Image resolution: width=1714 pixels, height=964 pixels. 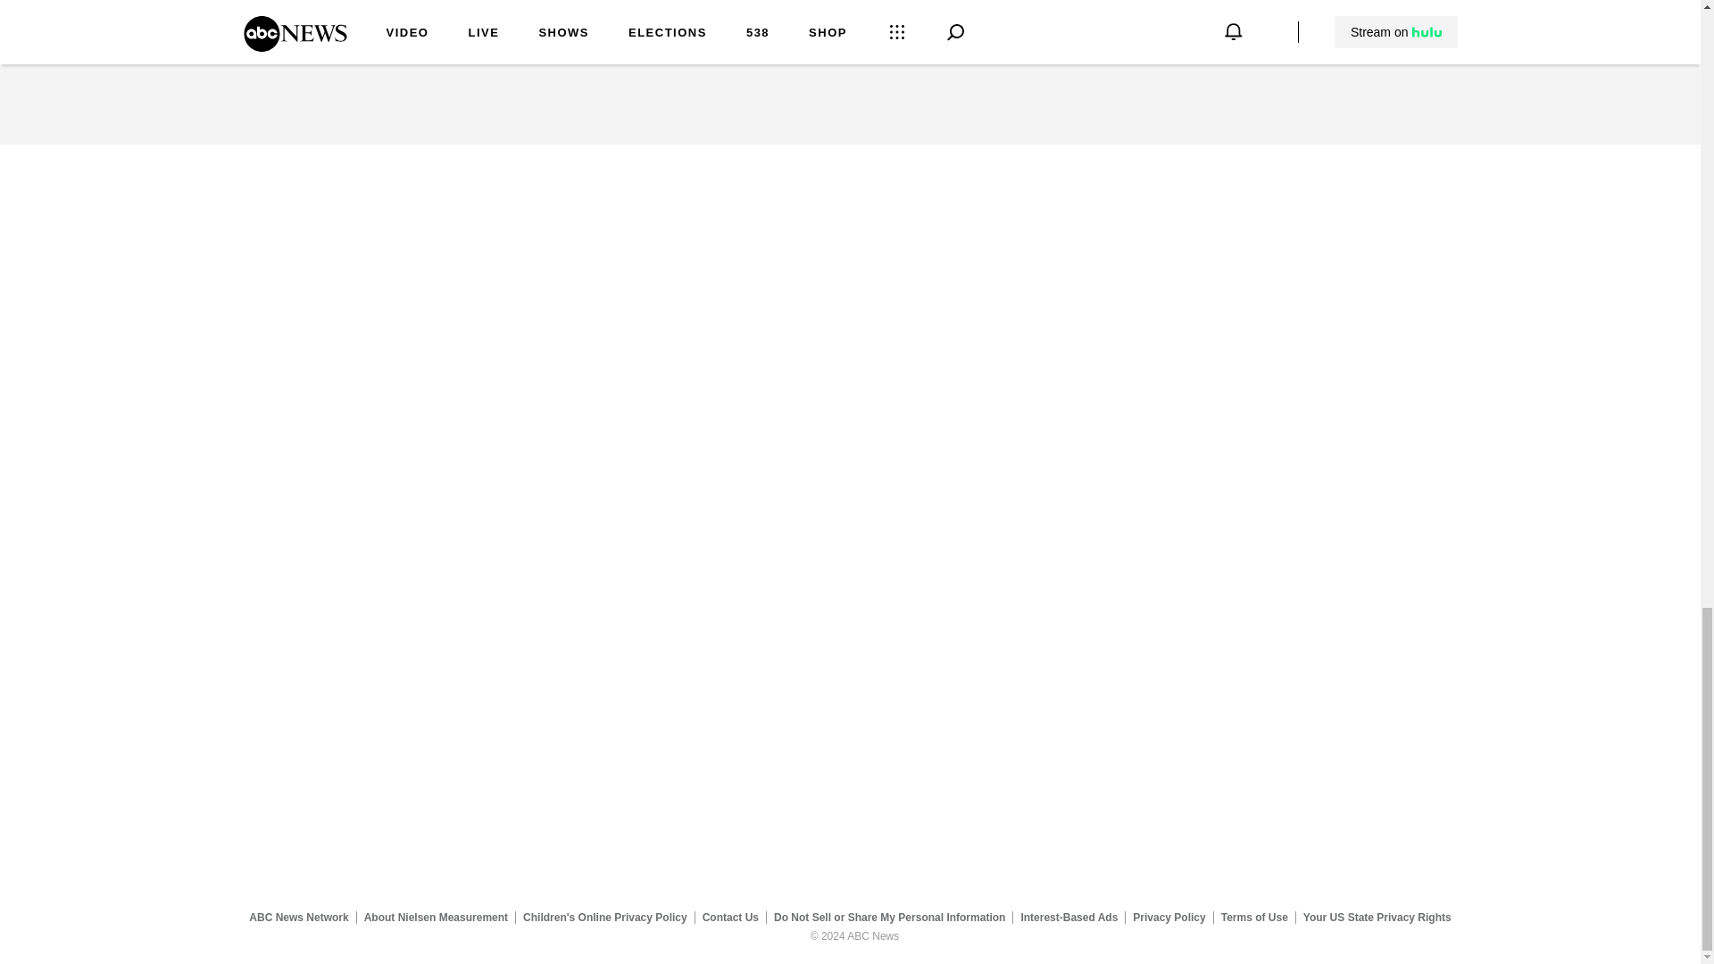 What do you see at coordinates (730, 917) in the screenshot?
I see `Contact Us` at bounding box center [730, 917].